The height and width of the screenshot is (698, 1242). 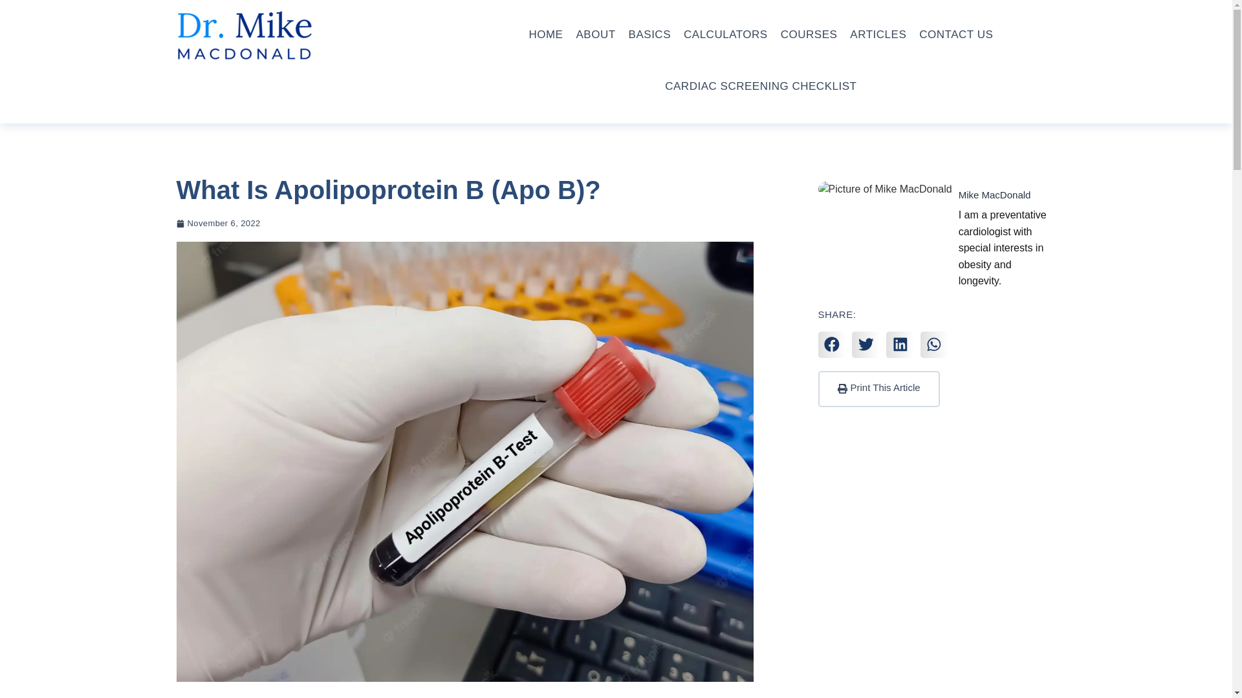 I want to click on DrMikeMacDonald logo, so click(x=243, y=35).